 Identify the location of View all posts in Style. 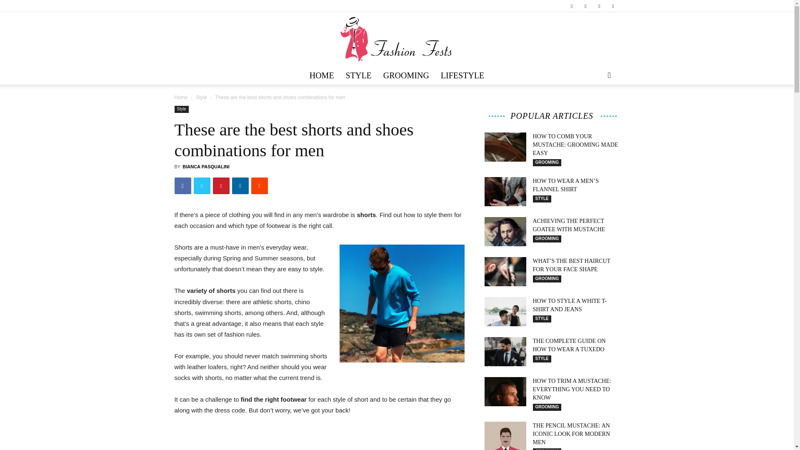
(202, 97).